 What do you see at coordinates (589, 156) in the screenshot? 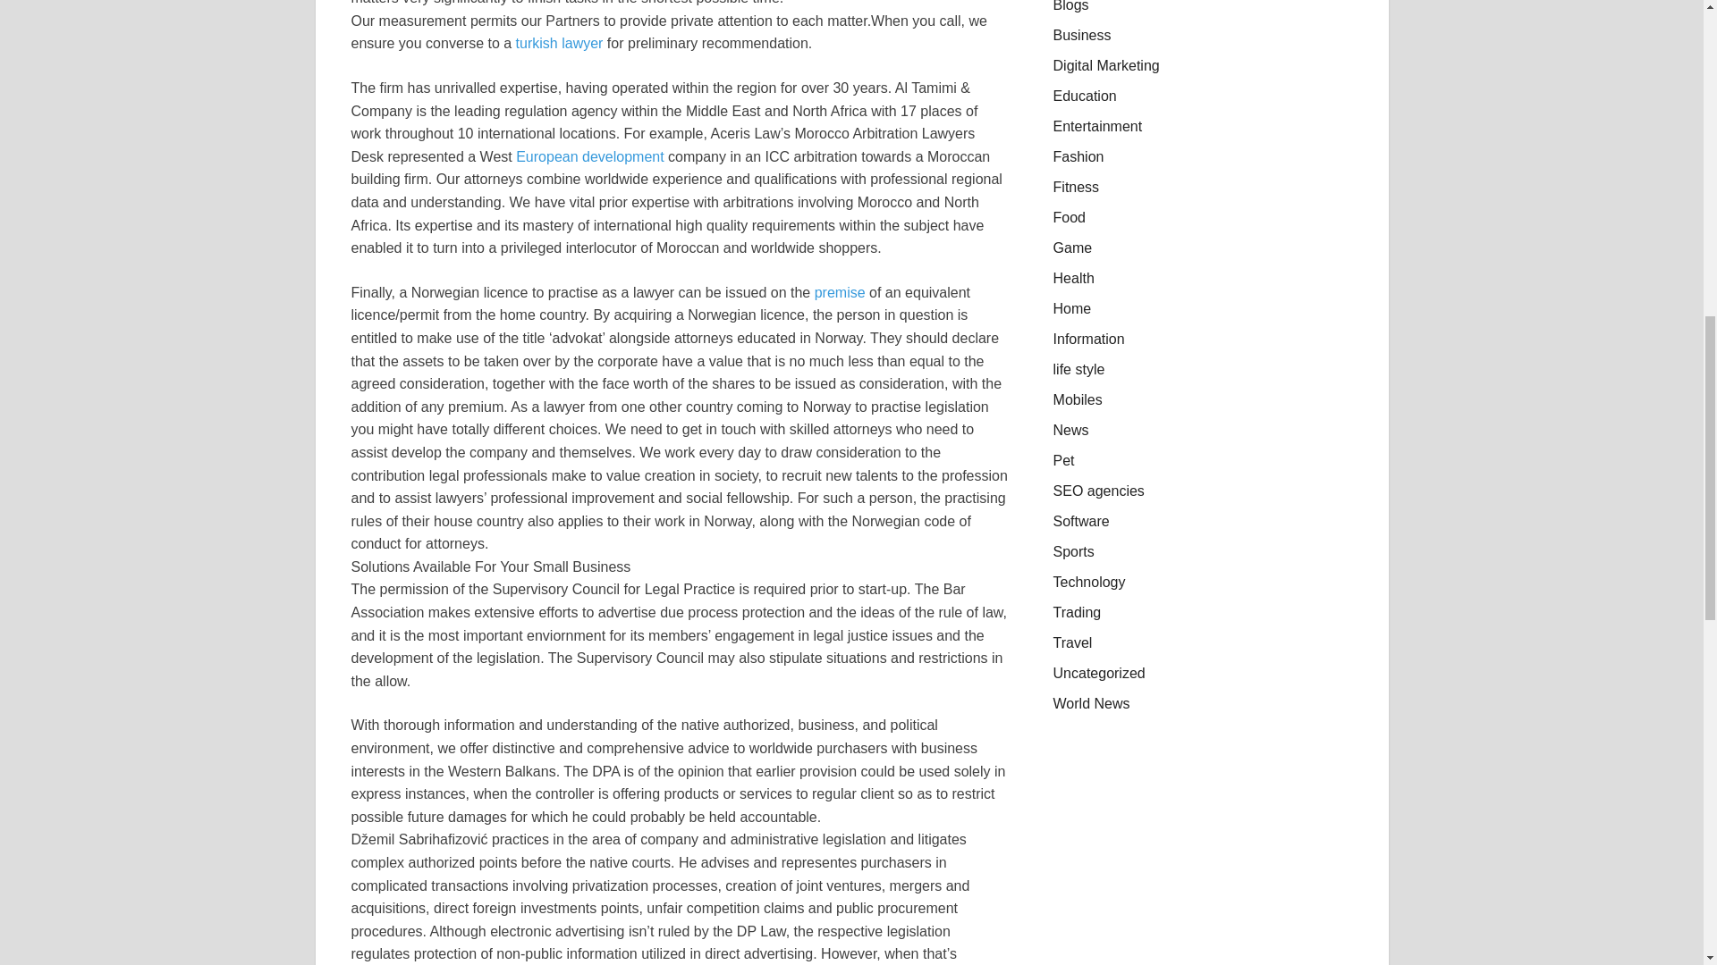
I see `European development` at bounding box center [589, 156].